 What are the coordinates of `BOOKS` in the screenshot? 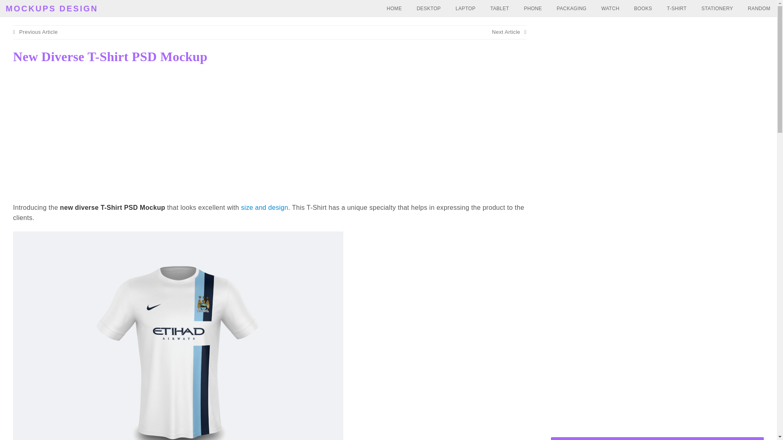 It's located at (643, 9).